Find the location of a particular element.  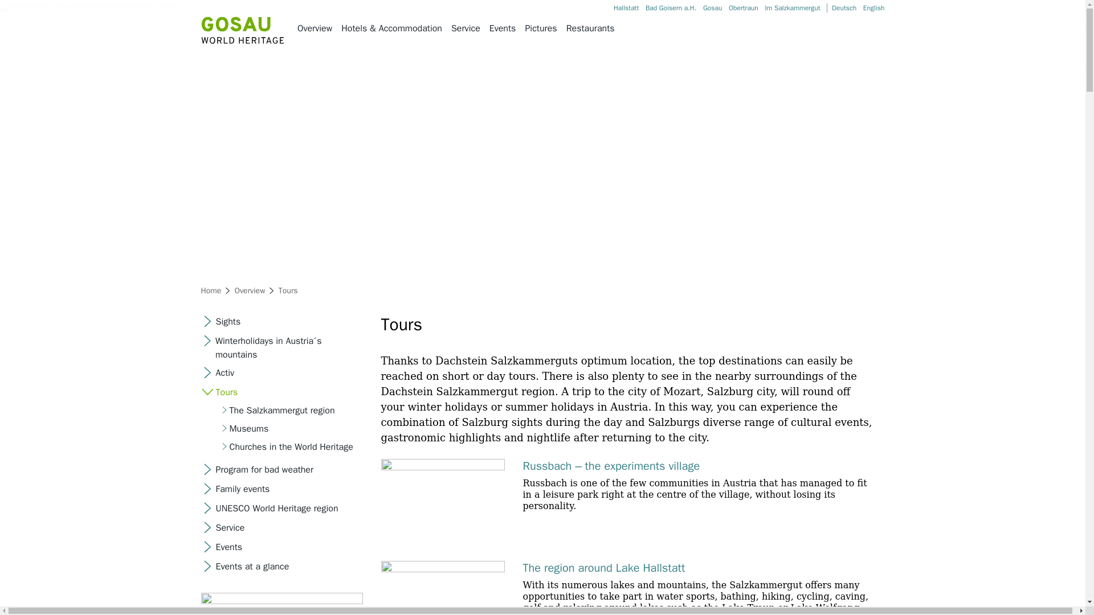

Tours is located at coordinates (288, 290).